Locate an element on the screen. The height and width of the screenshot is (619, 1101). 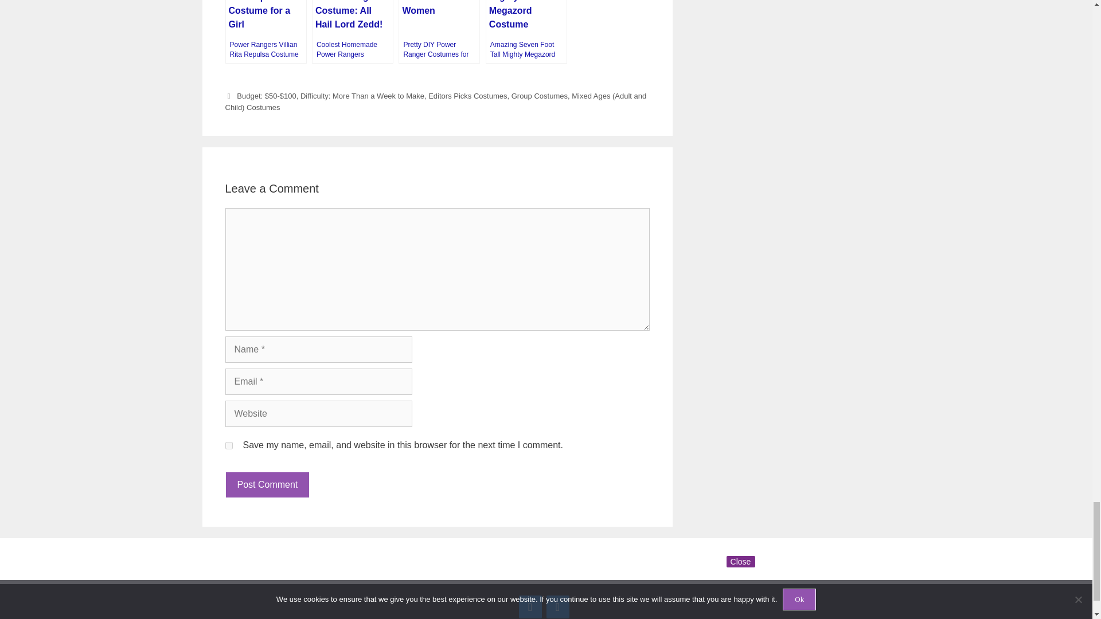
Facebook is located at coordinates (530, 606).